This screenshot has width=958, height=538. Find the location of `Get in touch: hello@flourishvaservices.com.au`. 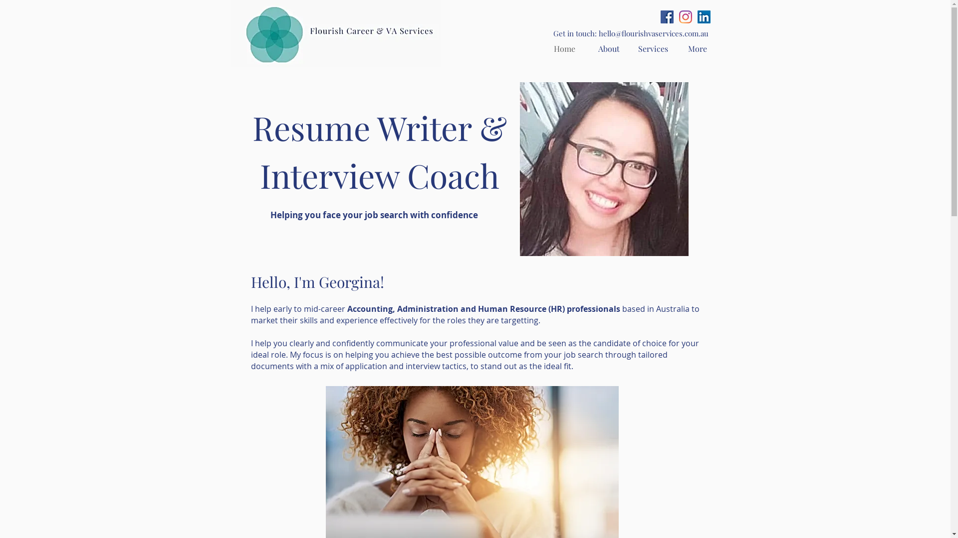

Get in touch: hello@flourishvaservices.com.au is located at coordinates (631, 33).